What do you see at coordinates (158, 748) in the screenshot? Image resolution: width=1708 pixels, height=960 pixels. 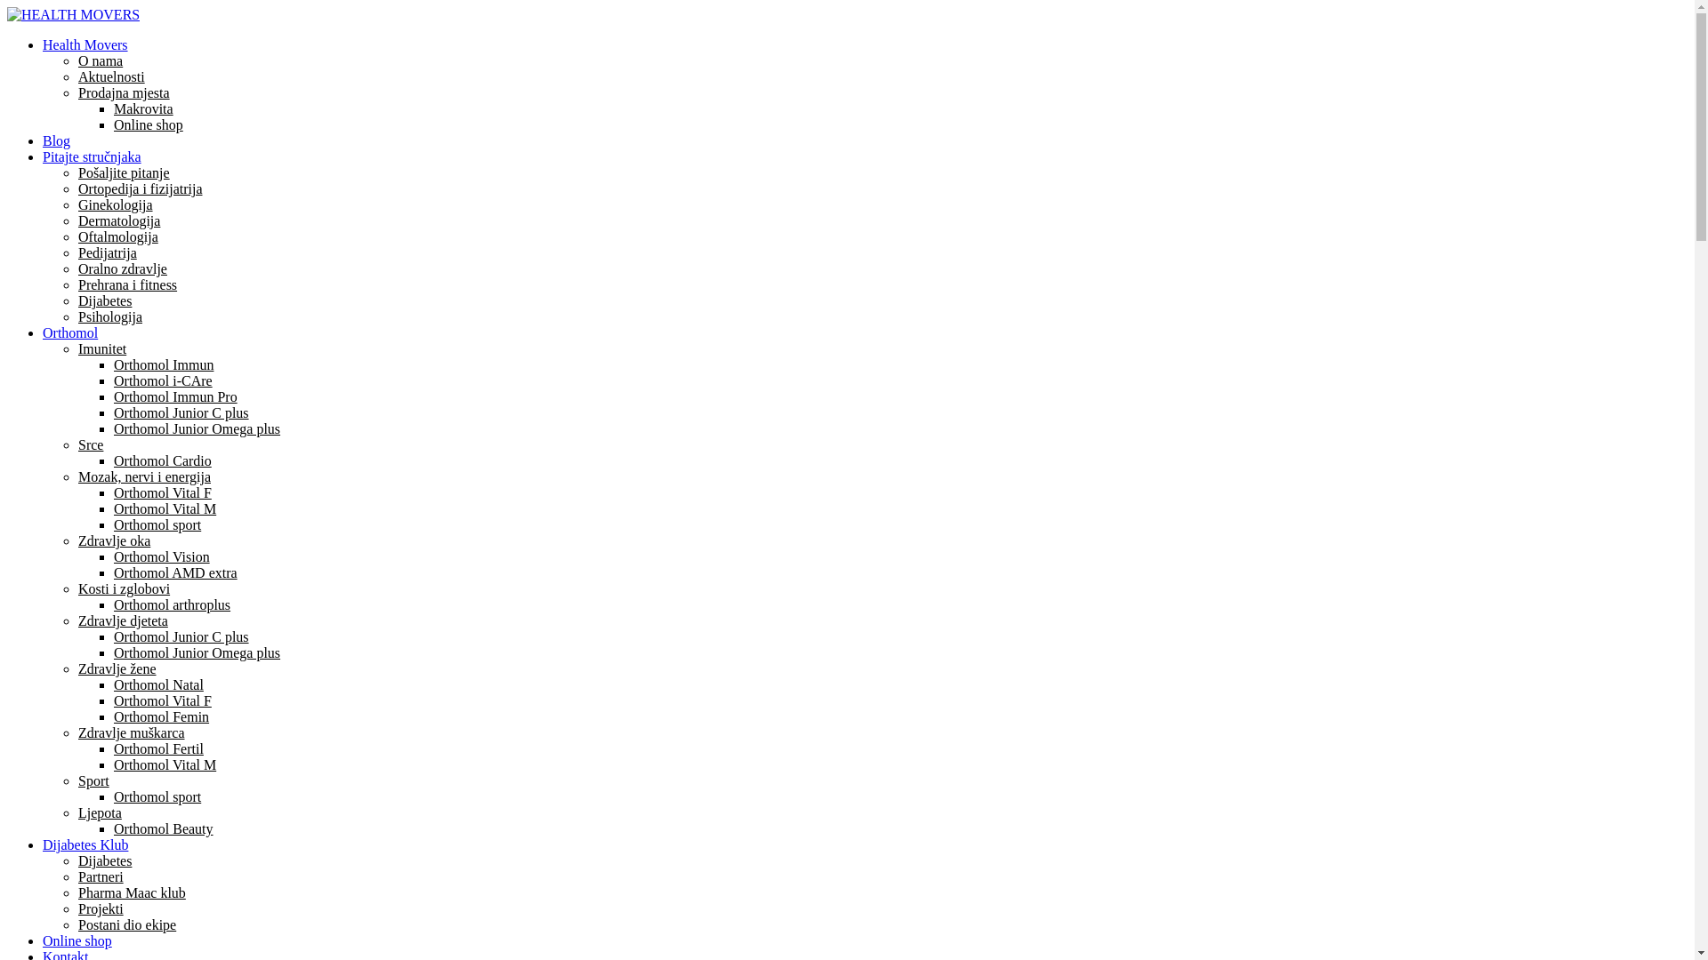 I see `Orthomol Fertil` at bounding box center [158, 748].